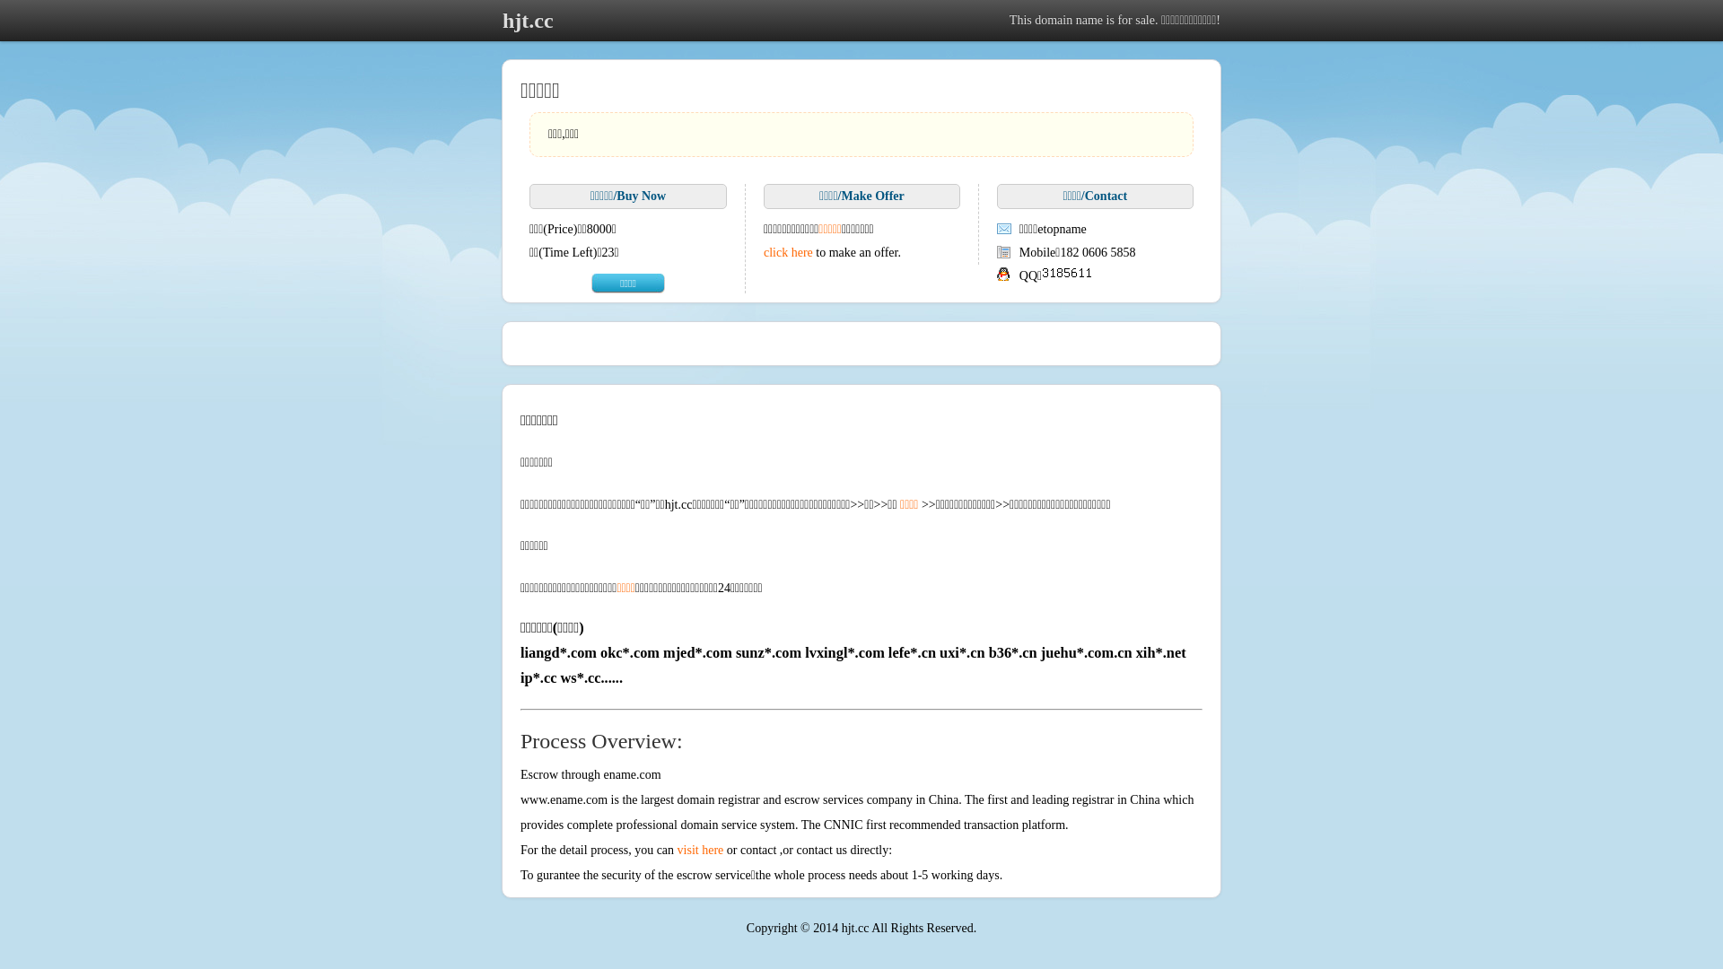 The height and width of the screenshot is (969, 1723). What do you see at coordinates (701, 851) in the screenshot?
I see `visit here` at bounding box center [701, 851].